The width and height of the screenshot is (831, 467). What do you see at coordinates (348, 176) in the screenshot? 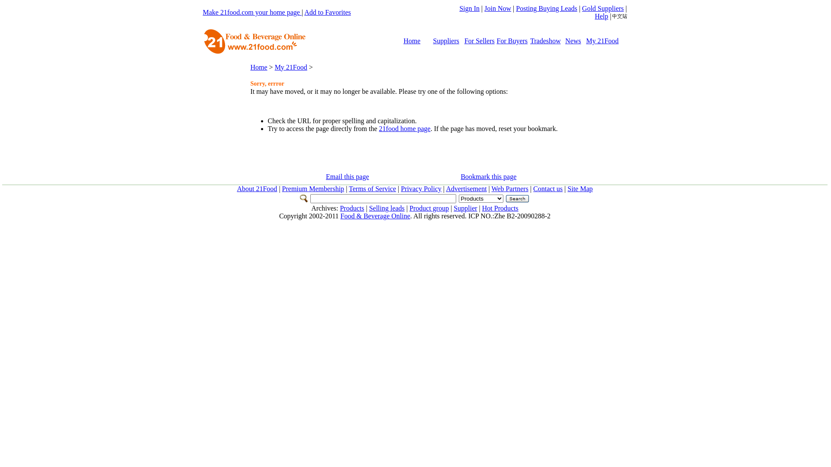
I see `Email this page` at bounding box center [348, 176].